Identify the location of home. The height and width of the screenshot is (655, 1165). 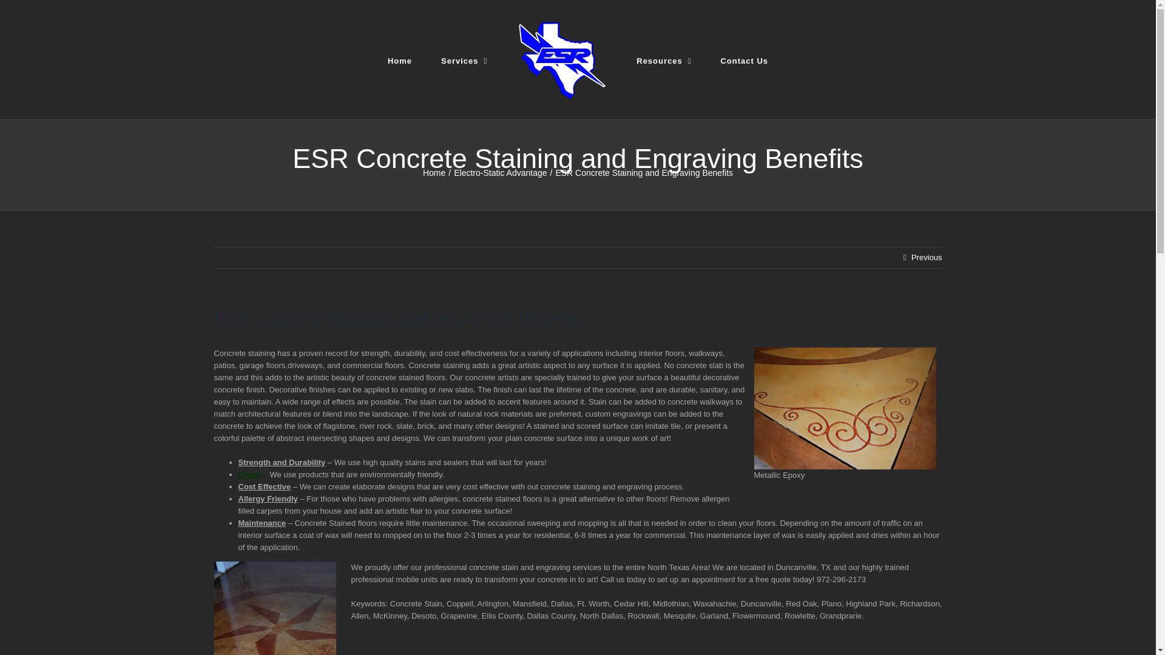
(400, 59).